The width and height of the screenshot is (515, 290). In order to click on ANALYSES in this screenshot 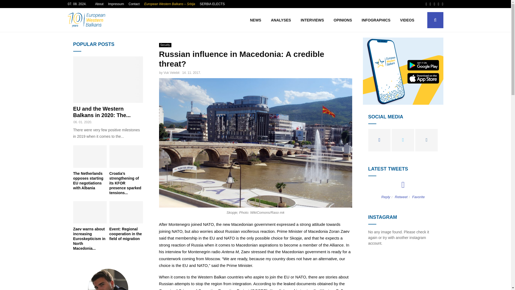, I will do `click(281, 20)`.